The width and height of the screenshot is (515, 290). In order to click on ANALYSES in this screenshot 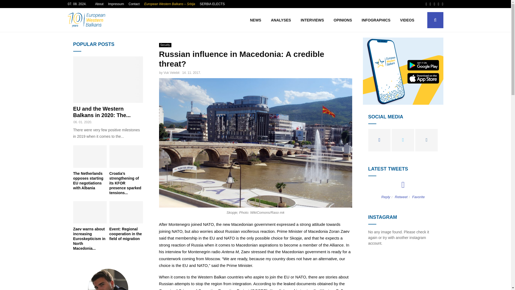, I will do `click(281, 20)`.